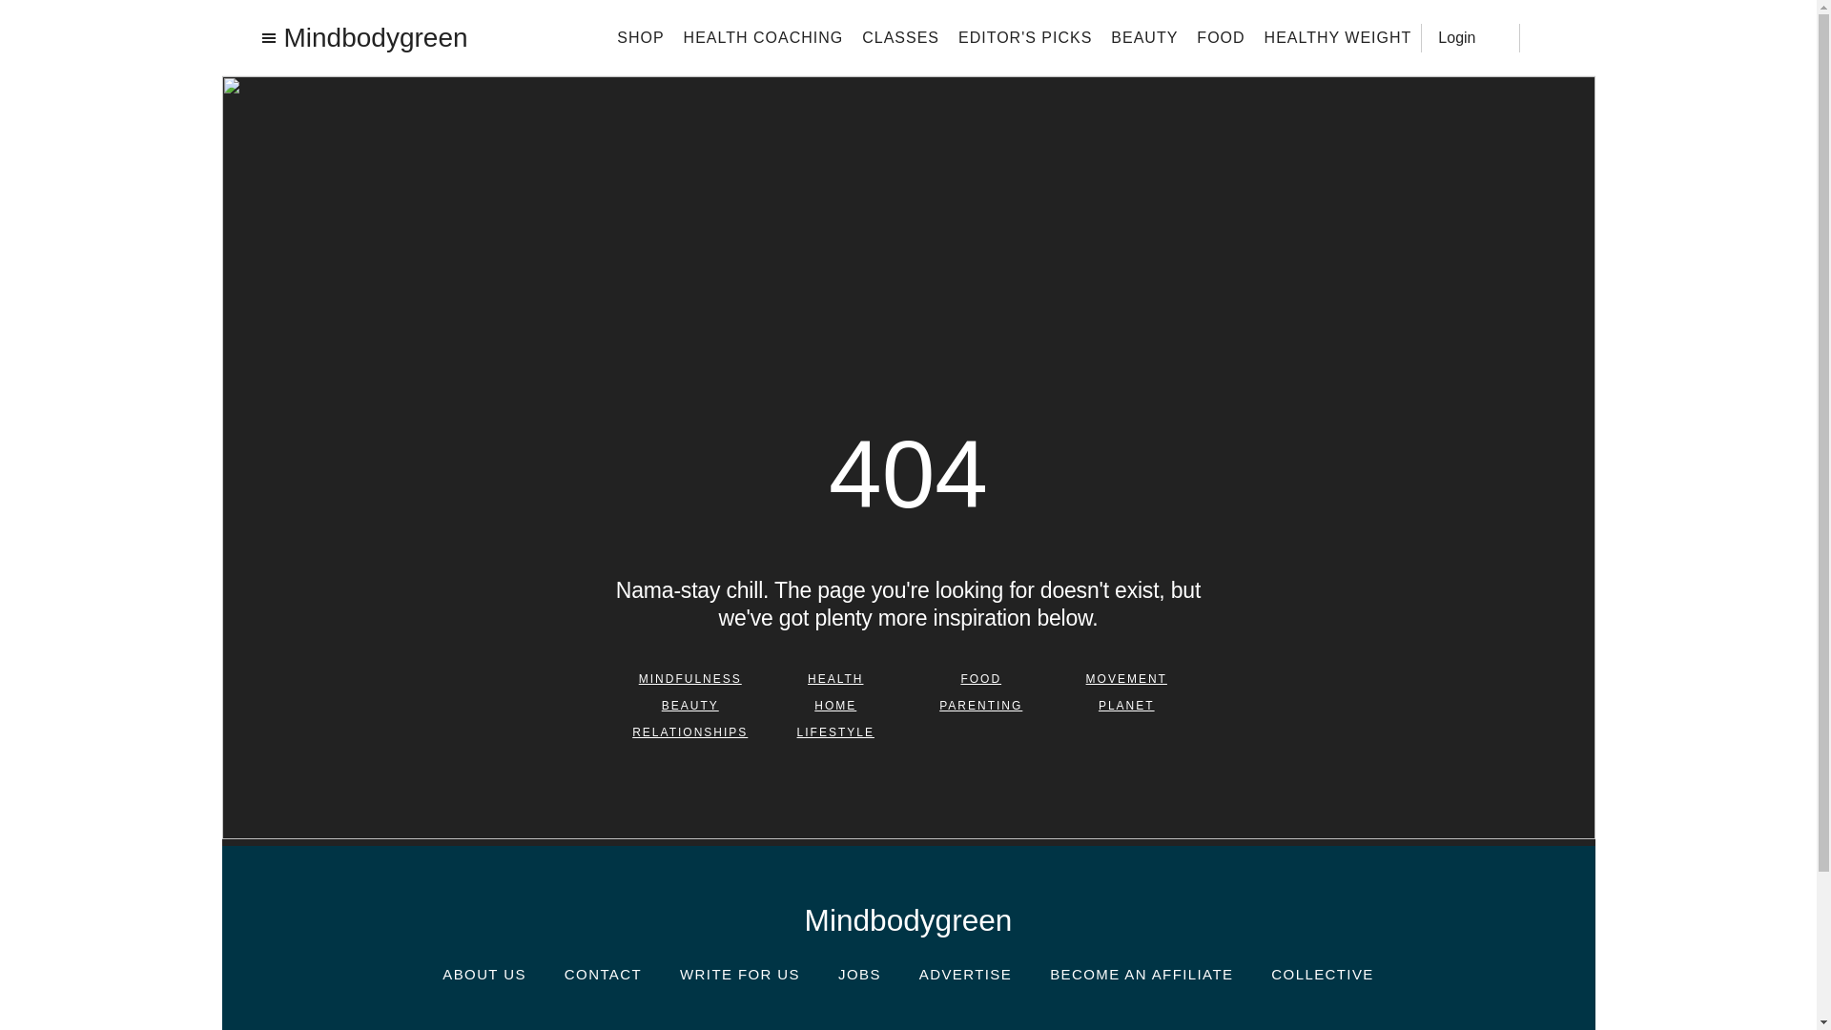 This screenshot has width=1831, height=1030. Describe the element at coordinates (1322, 975) in the screenshot. I see `COLLECTIVE` at that location.